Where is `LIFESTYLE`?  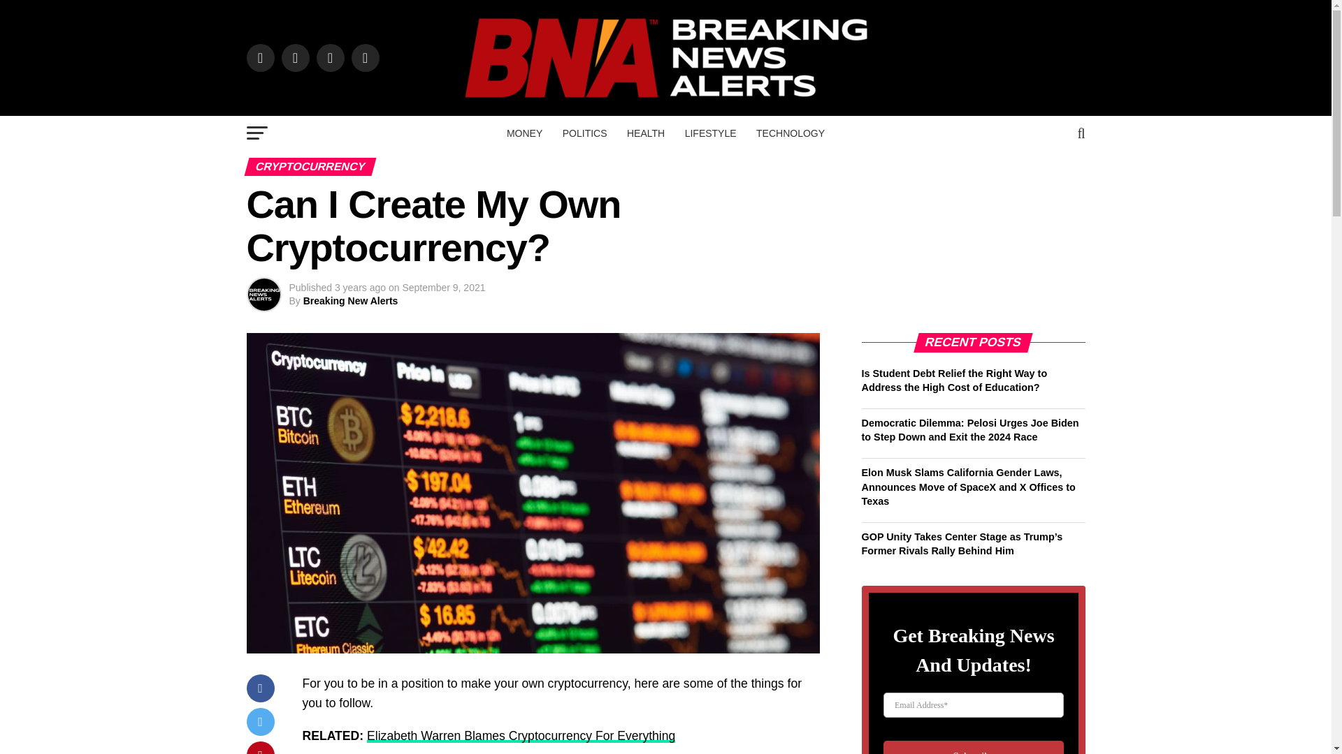
LIFESTYLE is located at coordinates (710, 133).